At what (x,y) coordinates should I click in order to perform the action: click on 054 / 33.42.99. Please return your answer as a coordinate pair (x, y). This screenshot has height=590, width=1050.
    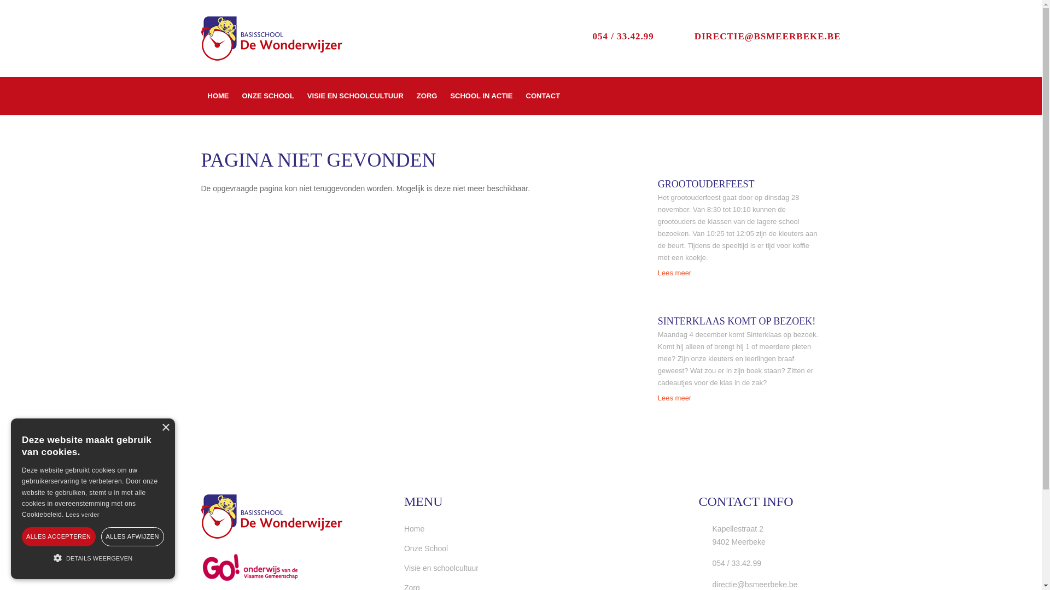
    Looking at the image, I should click on (731, 563).